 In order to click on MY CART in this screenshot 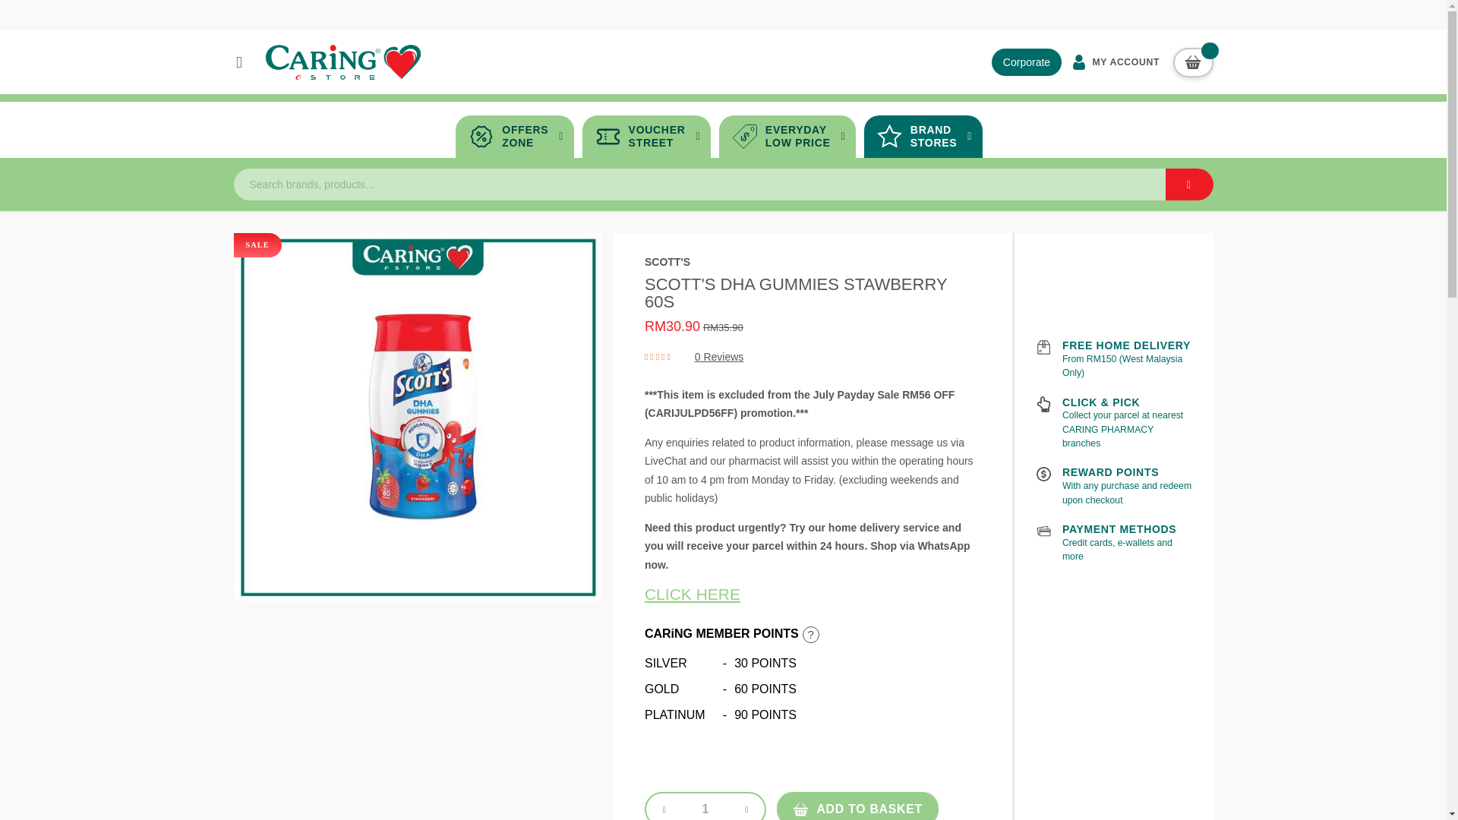, I will do `click(1189, 184)`.